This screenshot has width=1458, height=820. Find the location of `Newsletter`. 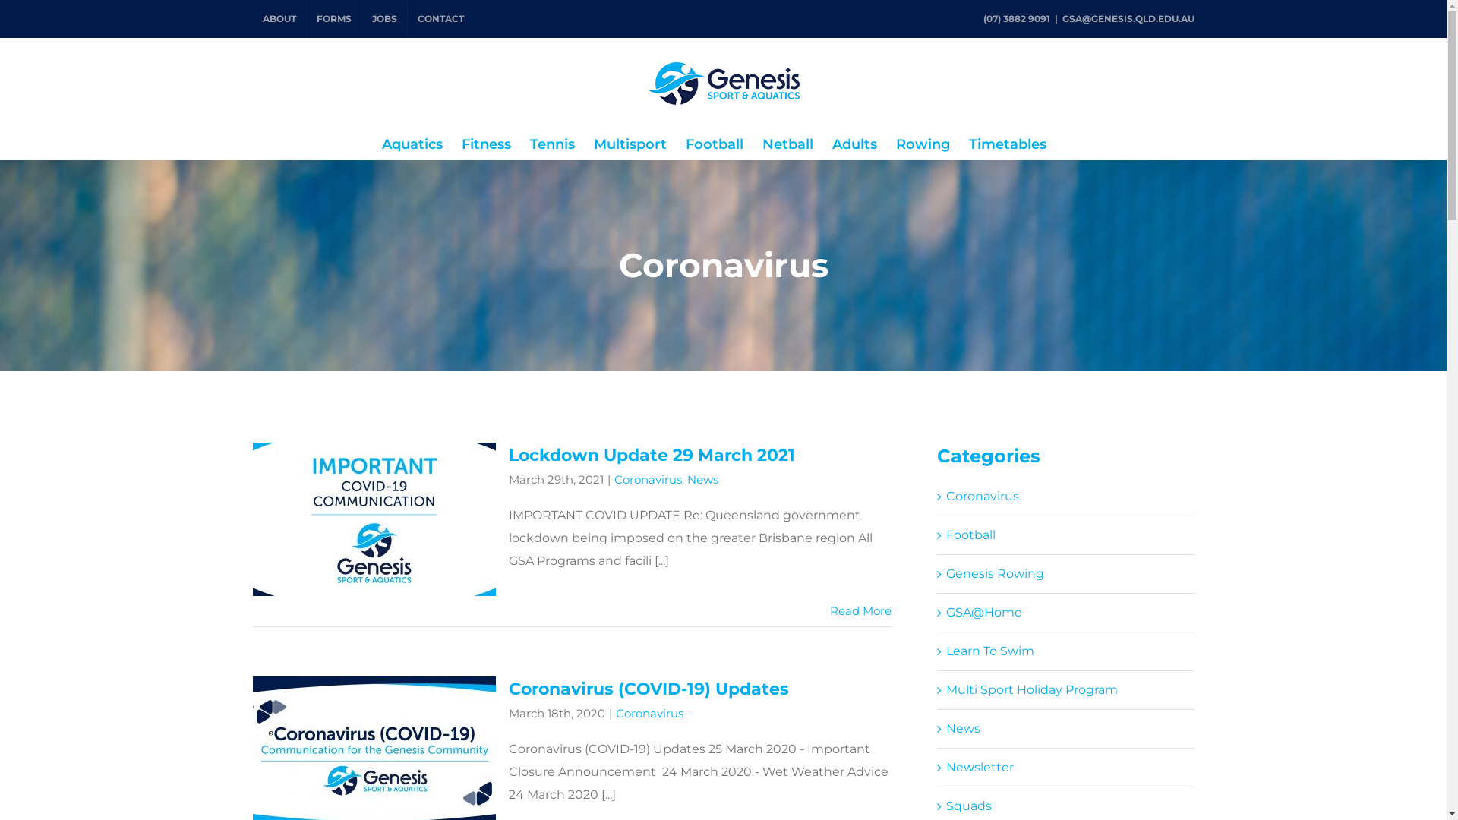

Newsletter is located at coordinates (1066, 768).